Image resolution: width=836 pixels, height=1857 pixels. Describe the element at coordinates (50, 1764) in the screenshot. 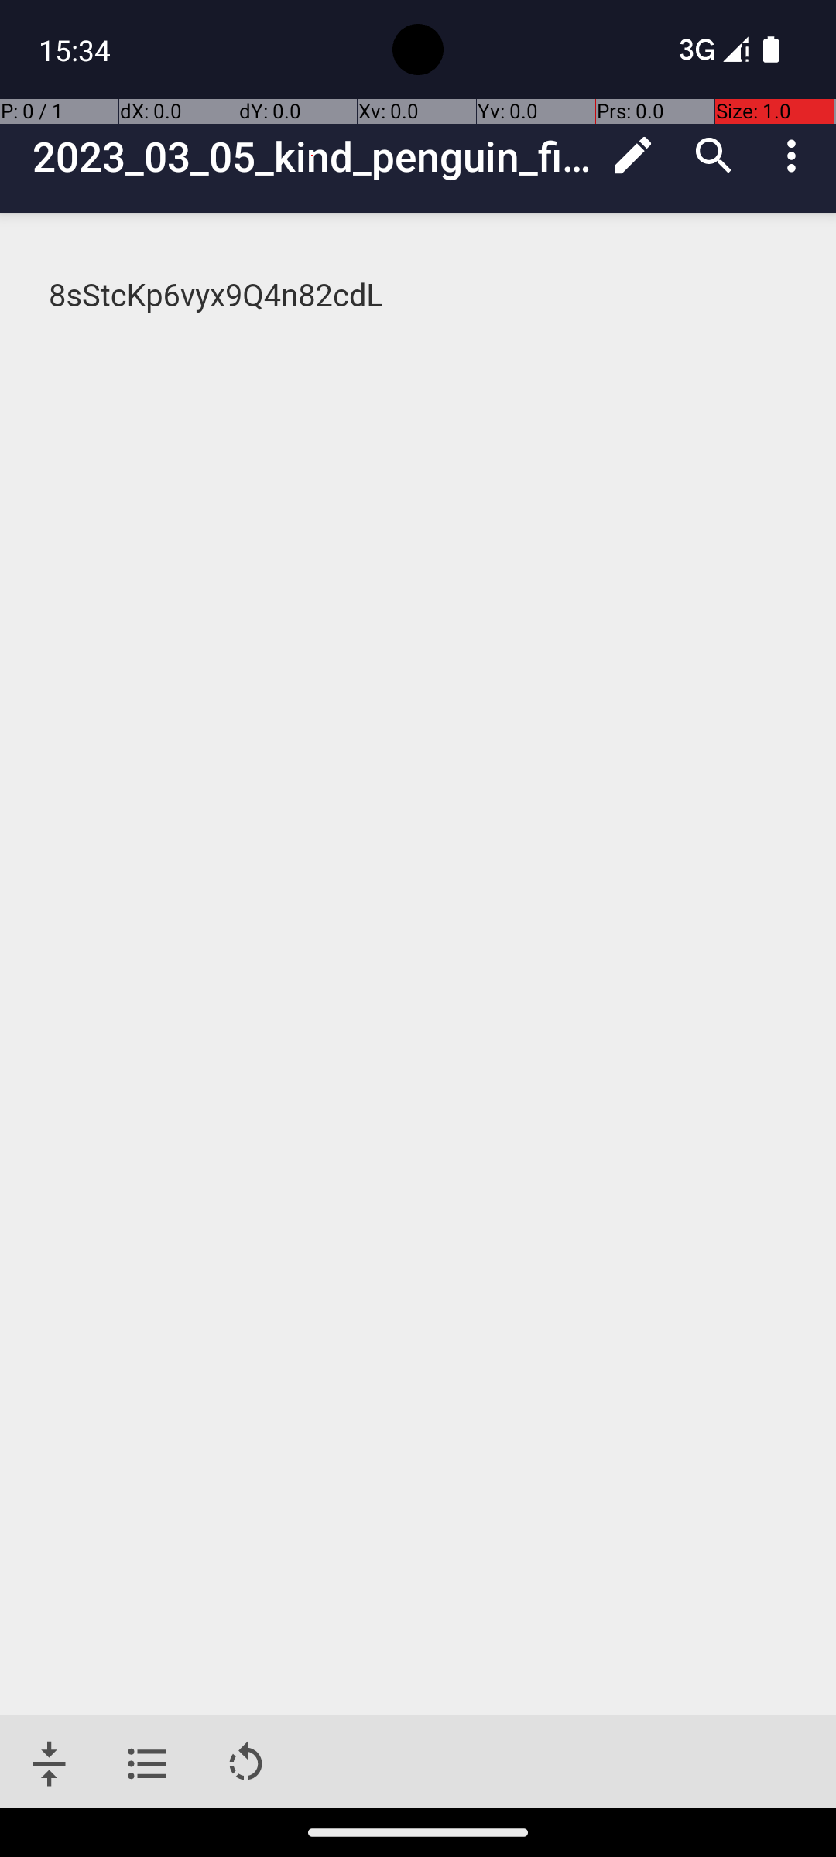

I see `Jump to bottom` at that location.